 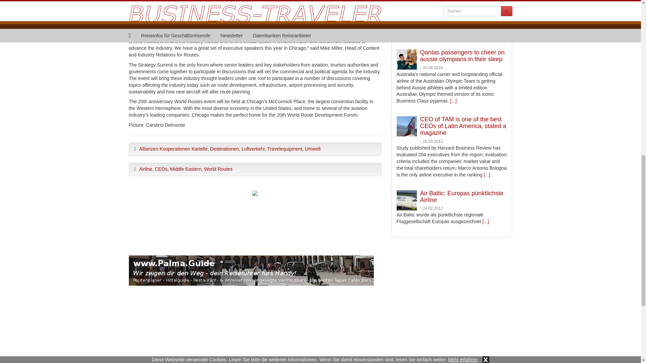 I want to click on Middle Eastern, so click(x=185, y=169).